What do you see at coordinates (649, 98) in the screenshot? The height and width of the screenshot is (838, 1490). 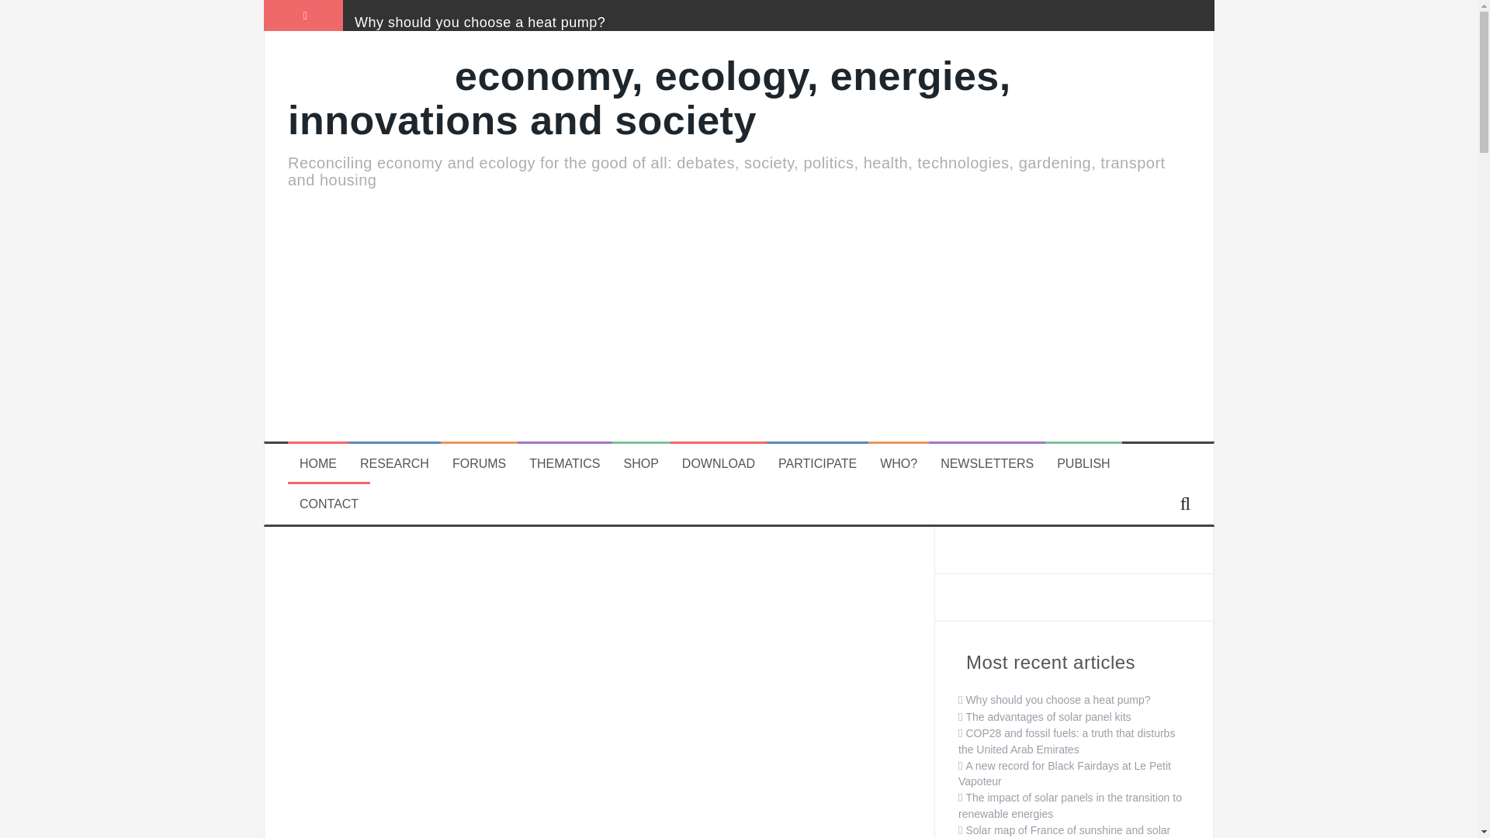 I see `economy, ecology, energies, innovations and society` at bounding box center [649, 98].